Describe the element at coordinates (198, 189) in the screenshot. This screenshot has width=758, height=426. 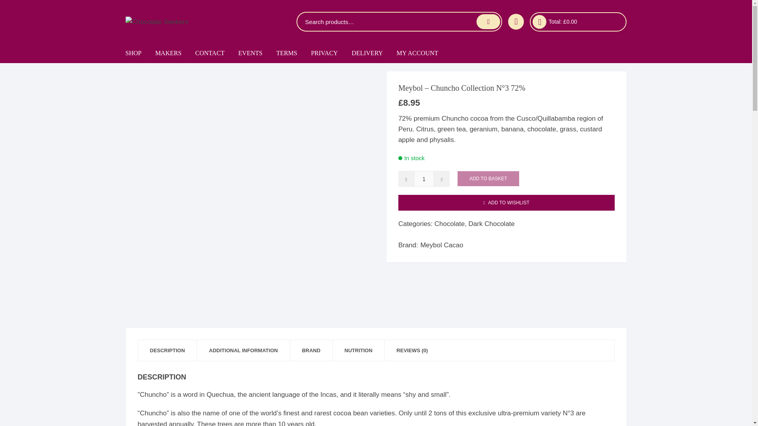
I see `Chocolarder` at that location.